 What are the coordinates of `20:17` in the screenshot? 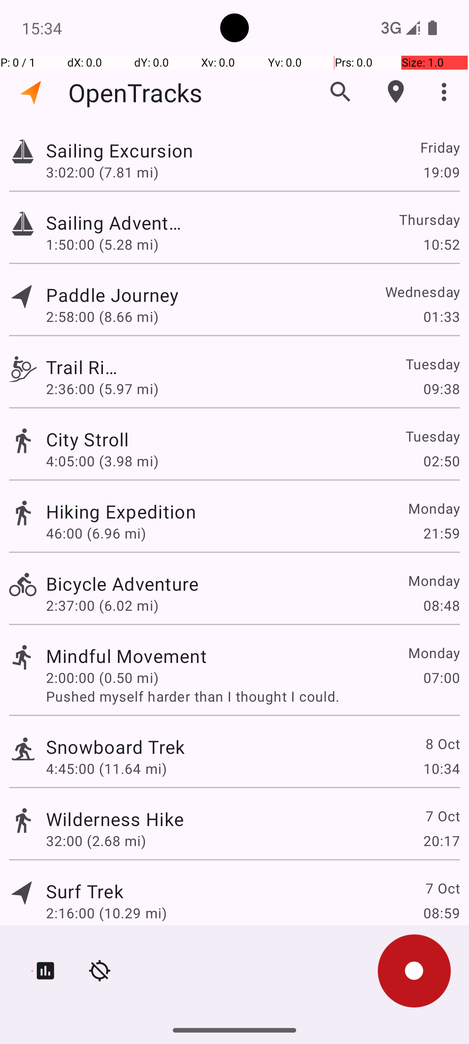 It's located at (441, 840).